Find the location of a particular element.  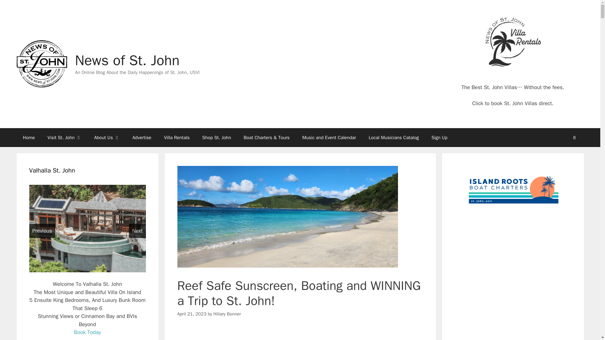

Shop St. John is located at coordinates (216, 137).